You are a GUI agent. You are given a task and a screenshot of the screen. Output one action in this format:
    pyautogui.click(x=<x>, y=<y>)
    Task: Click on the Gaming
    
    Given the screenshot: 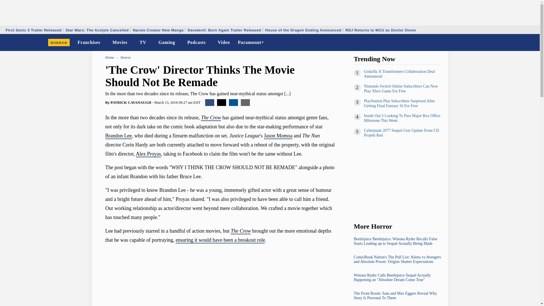 What is the action you would take?
    pyautogui.click(x=167, y=42)
    